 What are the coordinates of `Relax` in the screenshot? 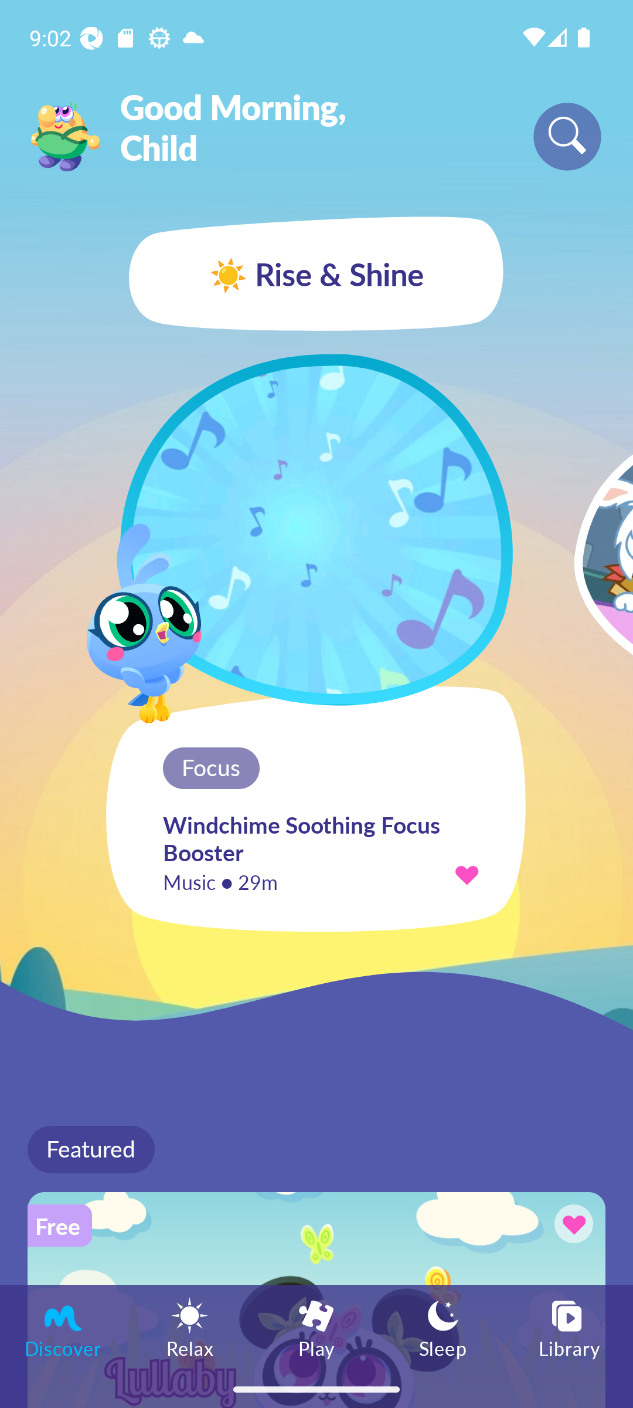 It's located at (190, 1327).